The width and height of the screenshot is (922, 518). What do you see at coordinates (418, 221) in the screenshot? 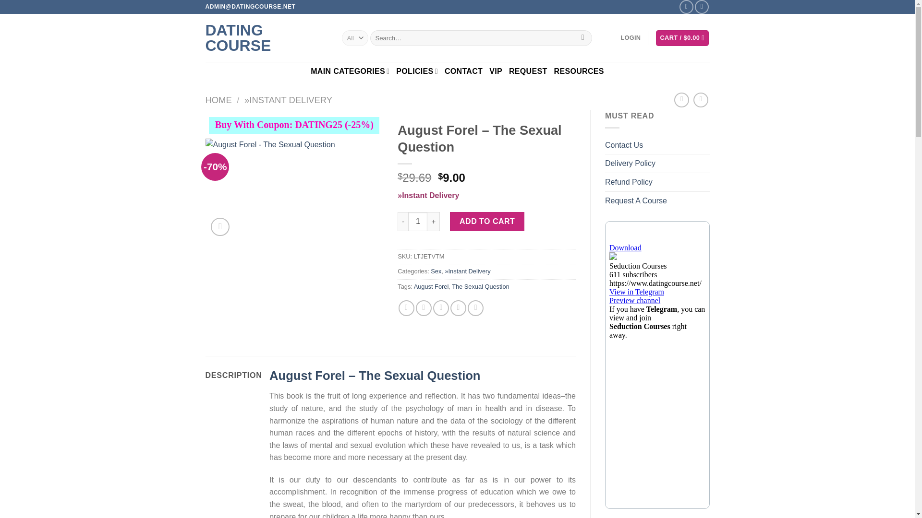
I see `Qty` at bounding box center [418, 221].